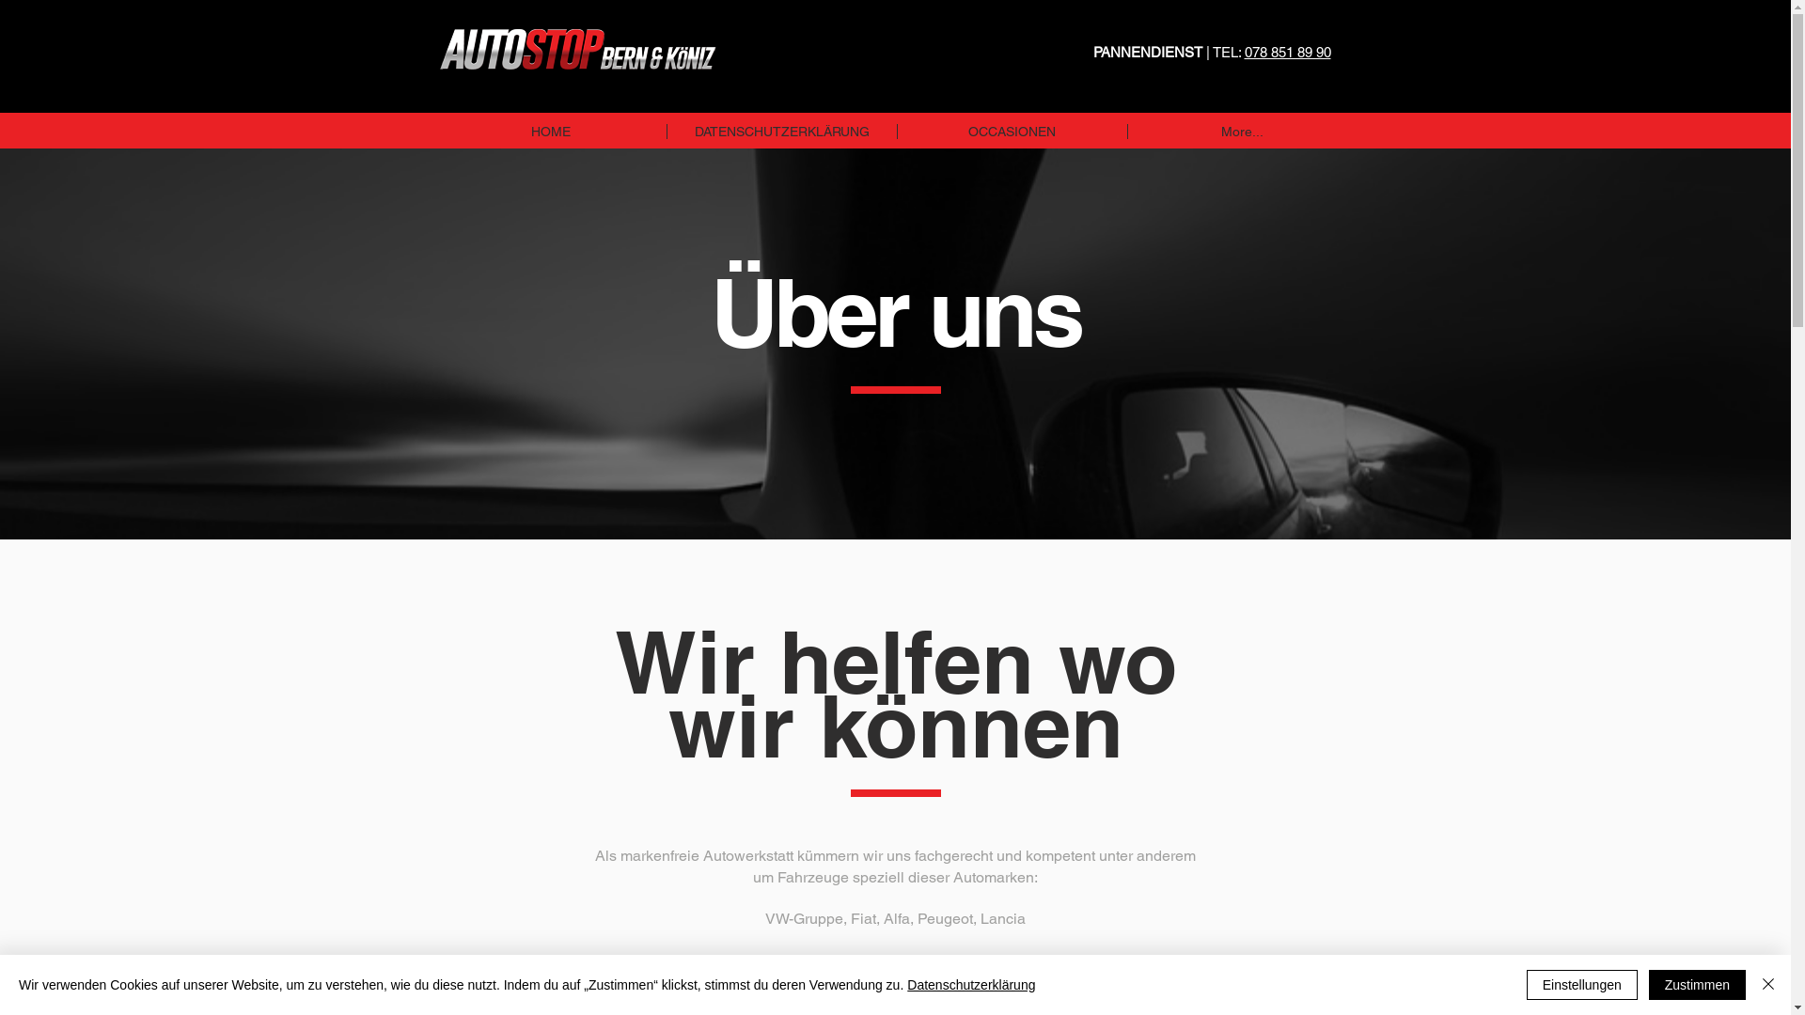  I want to click on HOME, so click(551, 132).